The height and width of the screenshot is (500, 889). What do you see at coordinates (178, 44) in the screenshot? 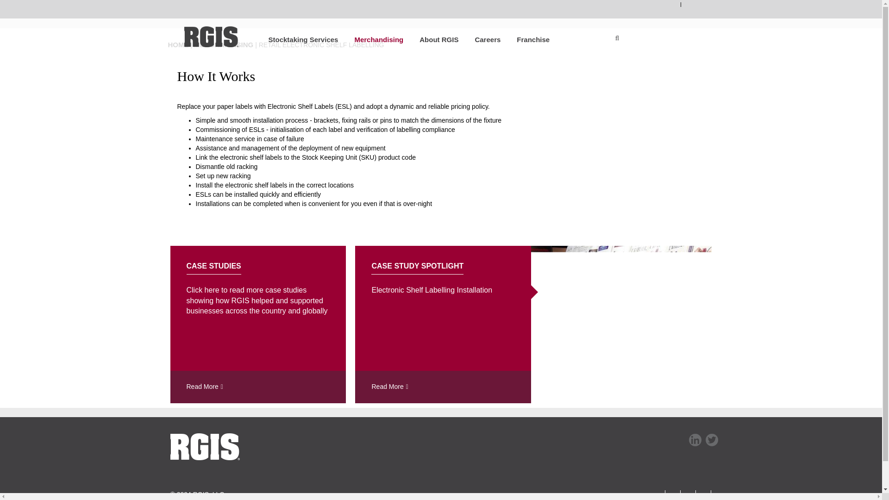
I see `HOME` at bounding box center [178, 44].